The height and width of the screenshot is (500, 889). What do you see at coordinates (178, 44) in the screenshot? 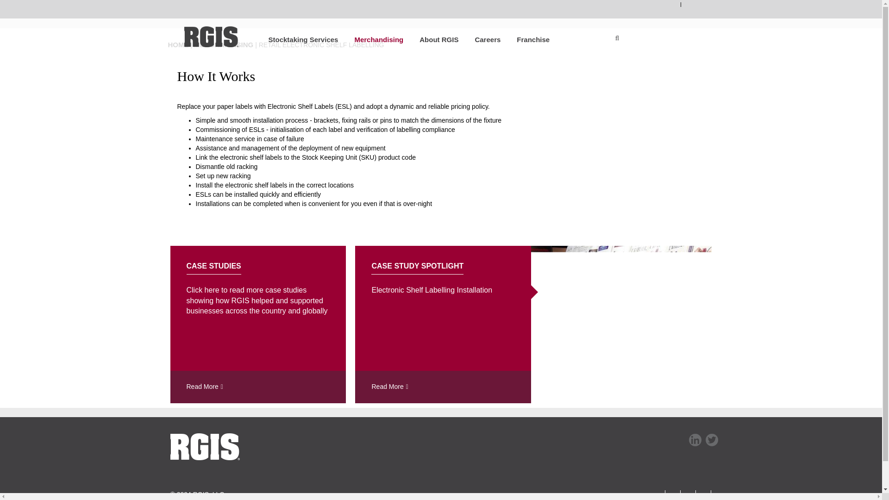
I see `HOME` at bounding box center [178, 44].